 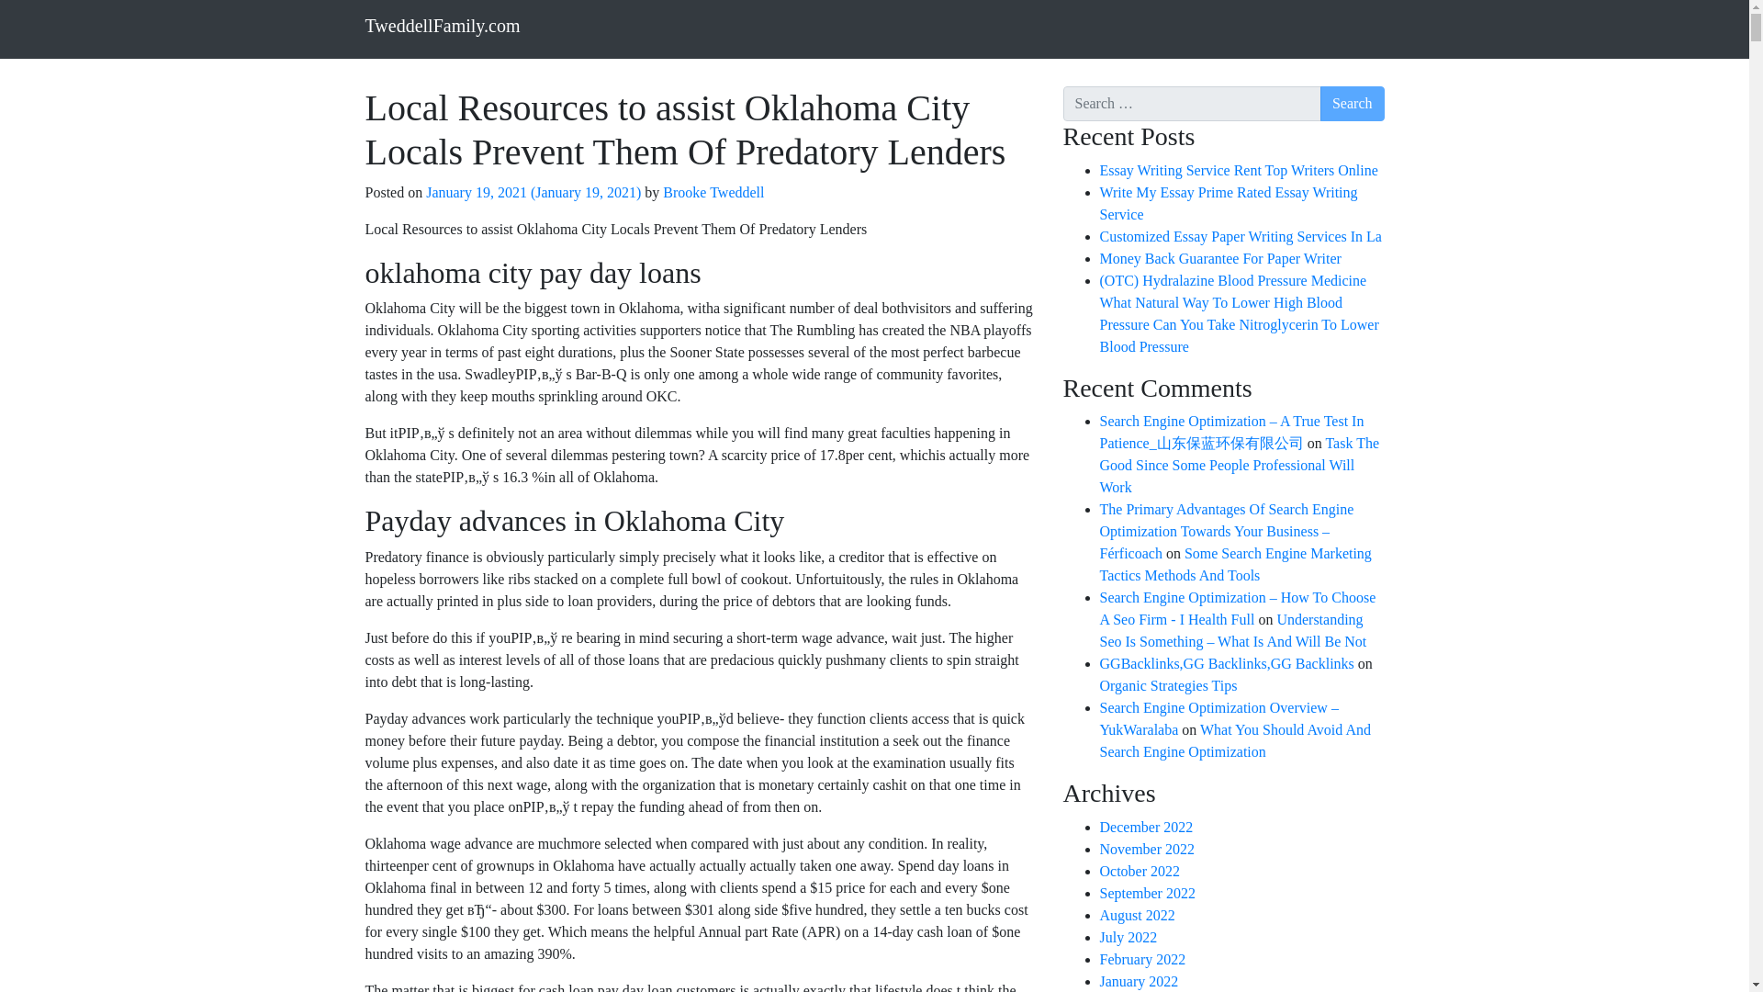 I want to click on Task The Good Since Some People Professional Will Work, so click(x=1240, y=465).